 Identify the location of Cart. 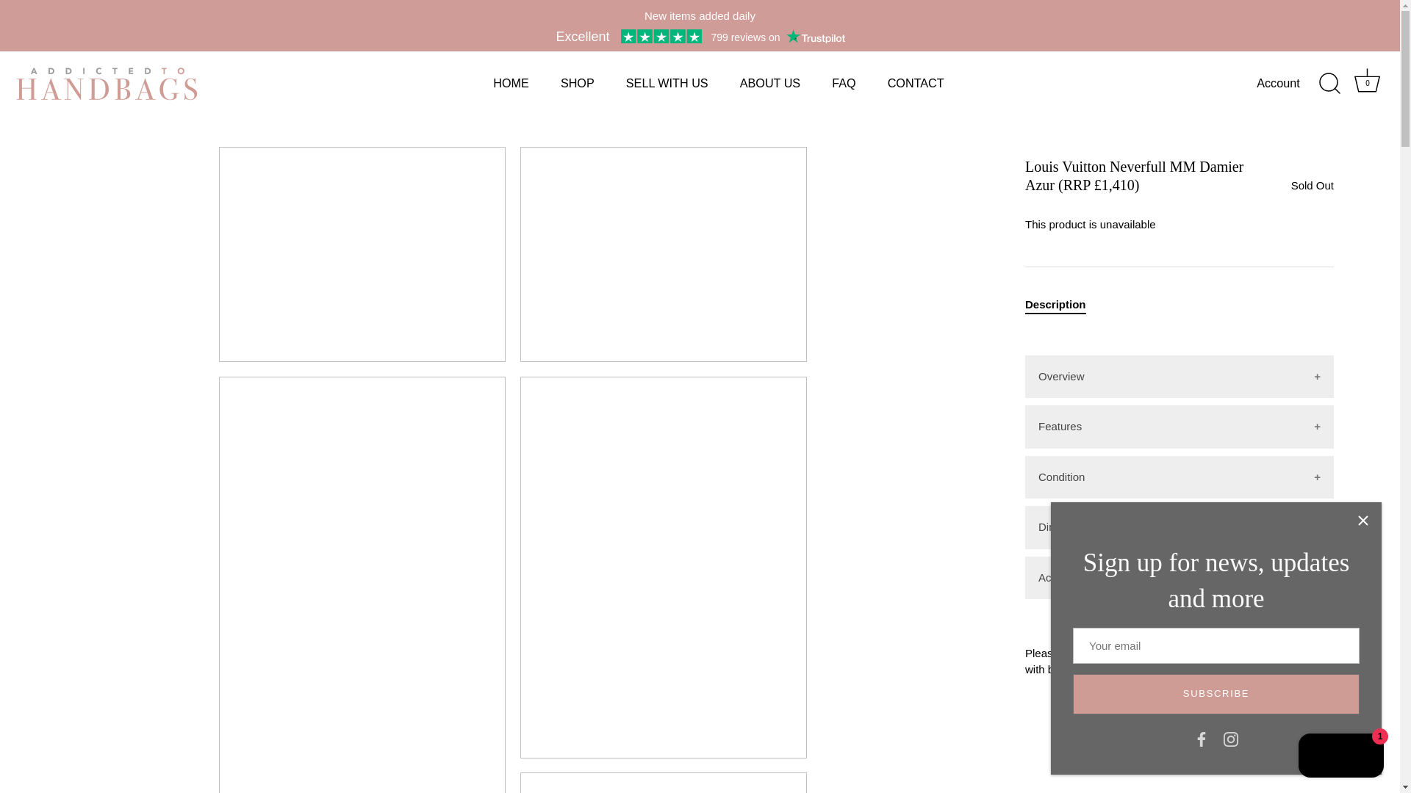
(1368, 84).